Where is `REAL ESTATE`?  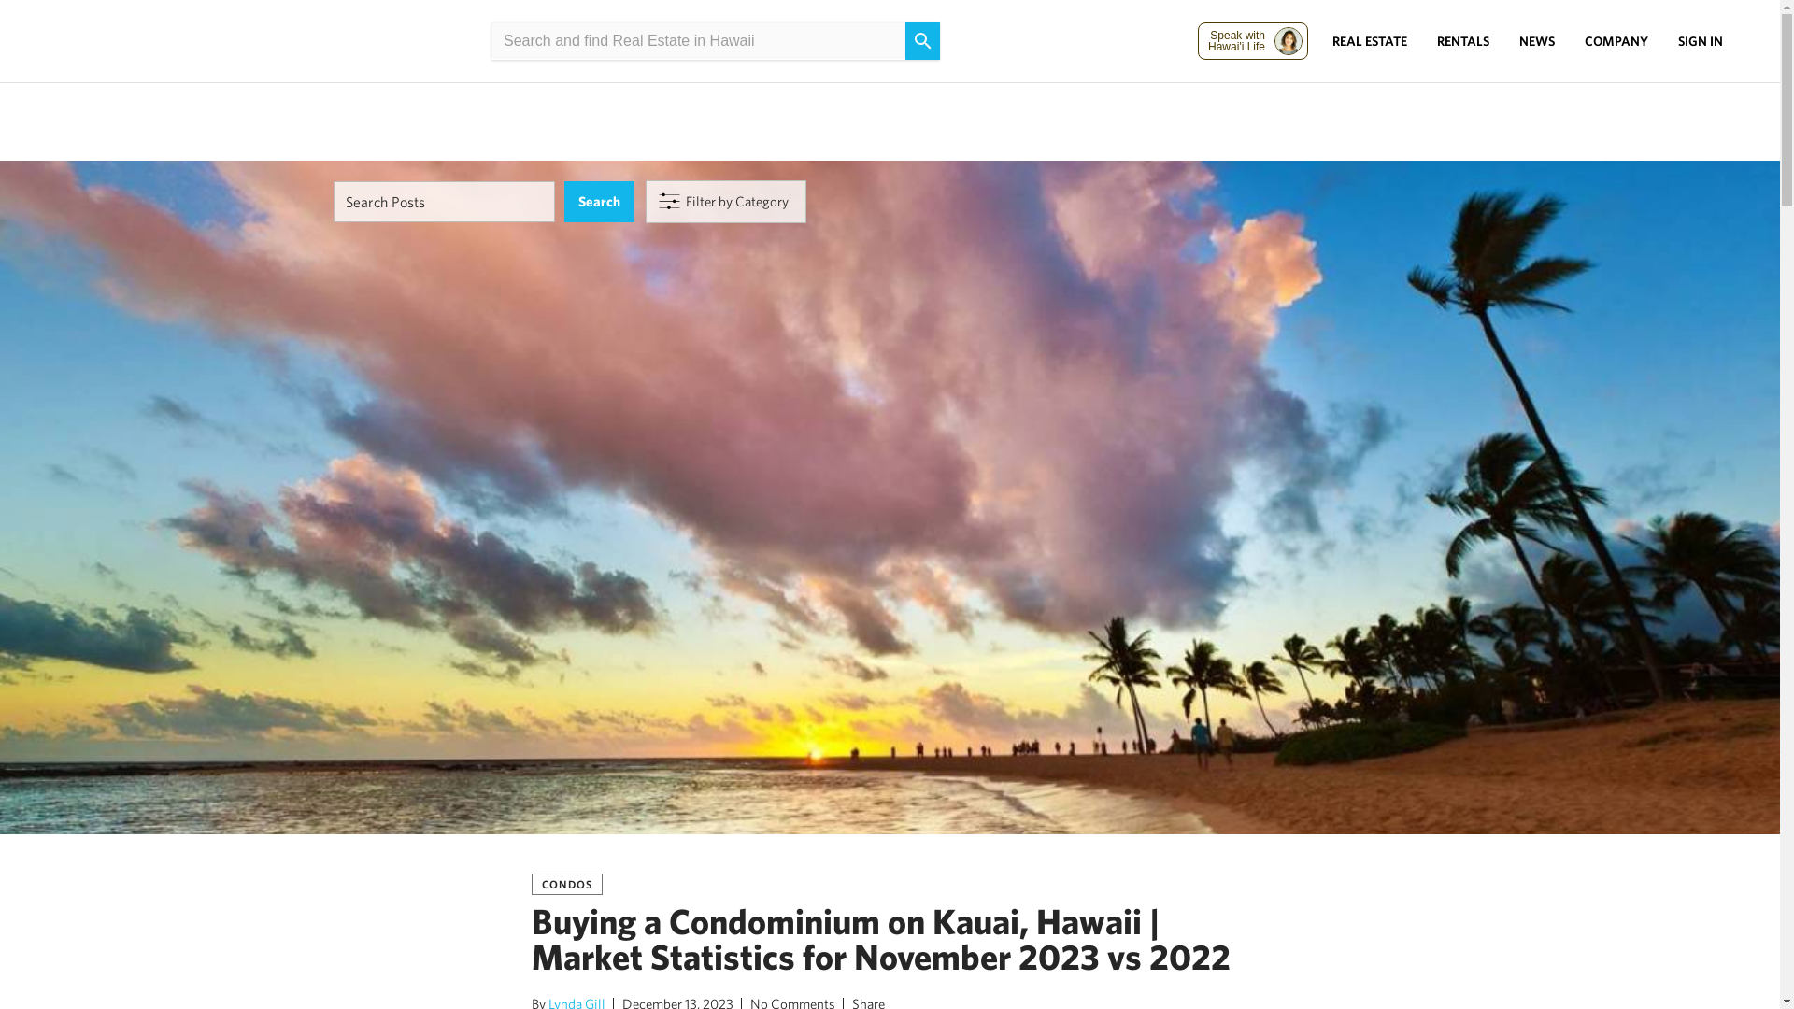
REAL ESTATE is located at coordinates (1370, 41).